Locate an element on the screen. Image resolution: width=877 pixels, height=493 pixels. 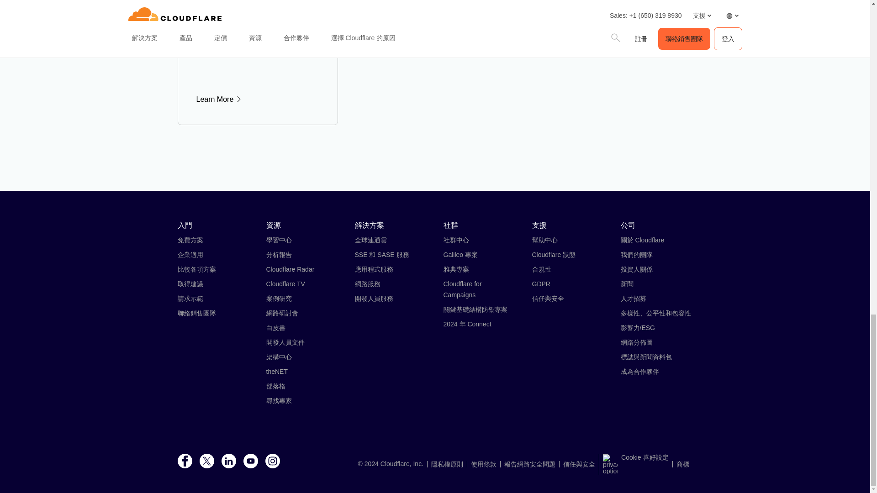
Youtube is located at coordinates (250, 462).